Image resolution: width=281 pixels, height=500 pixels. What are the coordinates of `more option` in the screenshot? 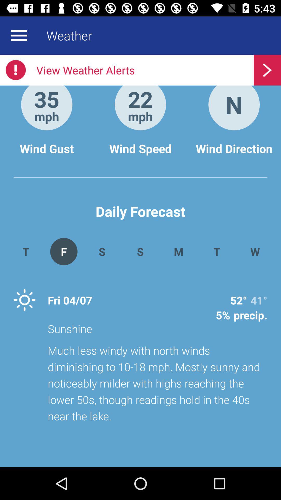 It's located at (19, 35).